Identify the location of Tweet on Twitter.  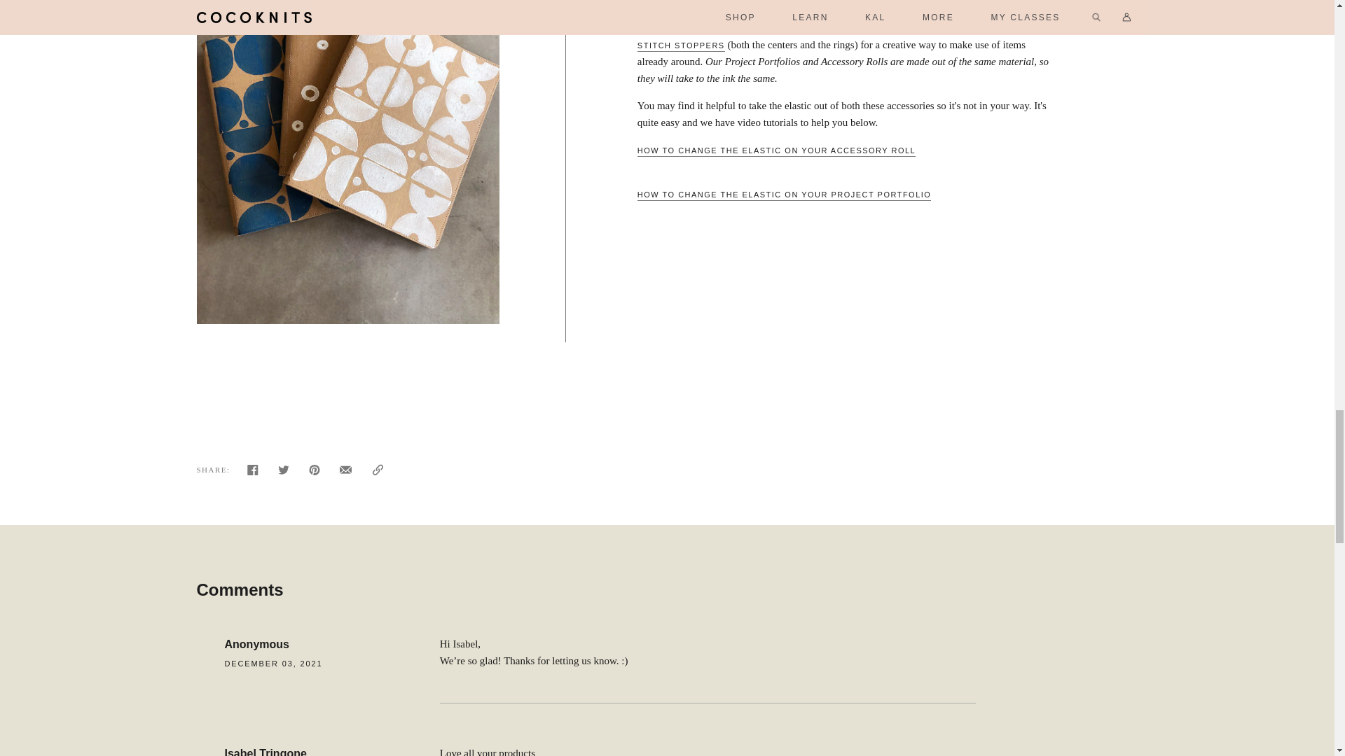
(283, 473).